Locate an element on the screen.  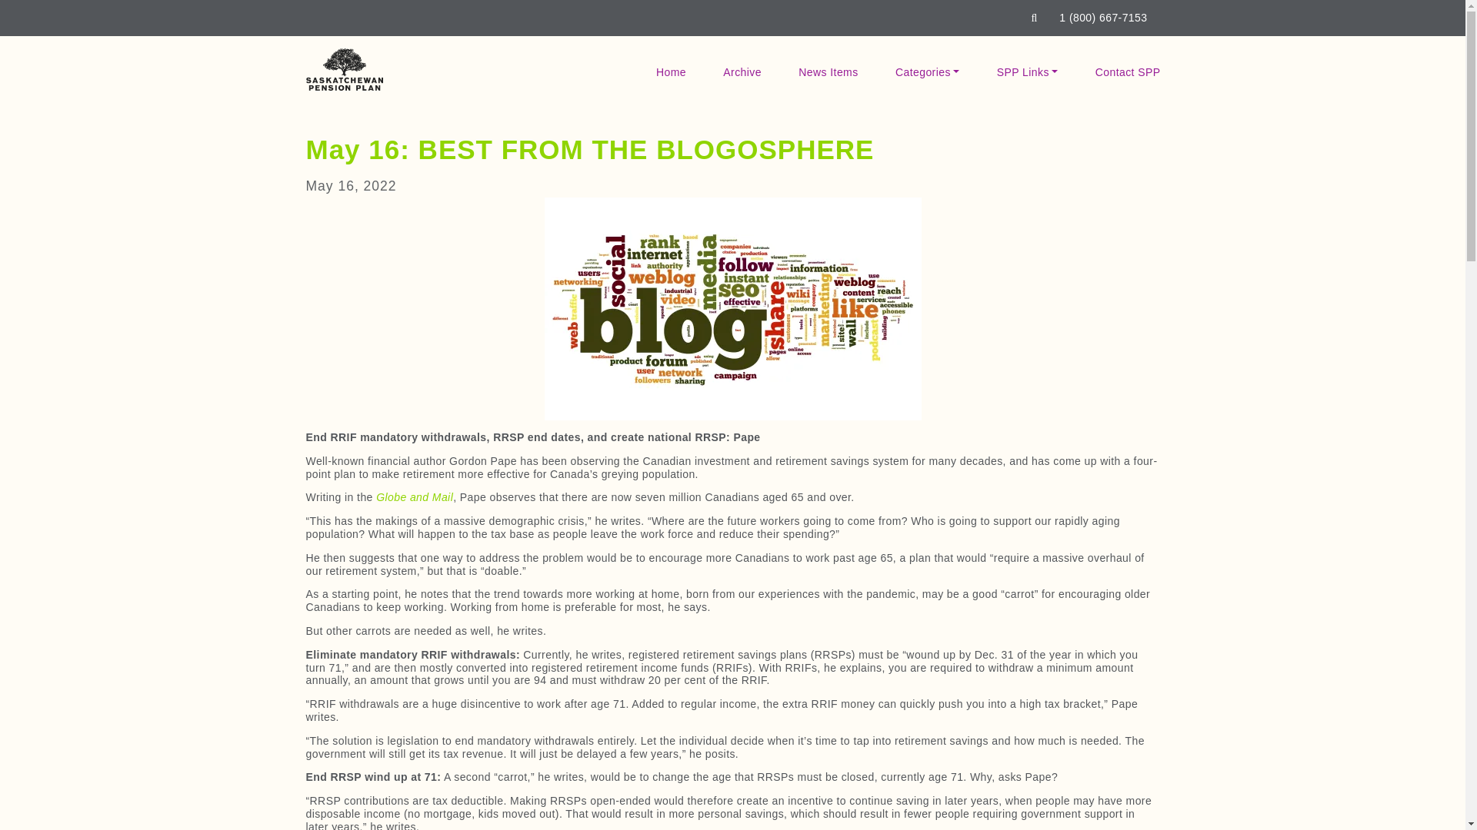
Archive is located at coordinates (742, 72).